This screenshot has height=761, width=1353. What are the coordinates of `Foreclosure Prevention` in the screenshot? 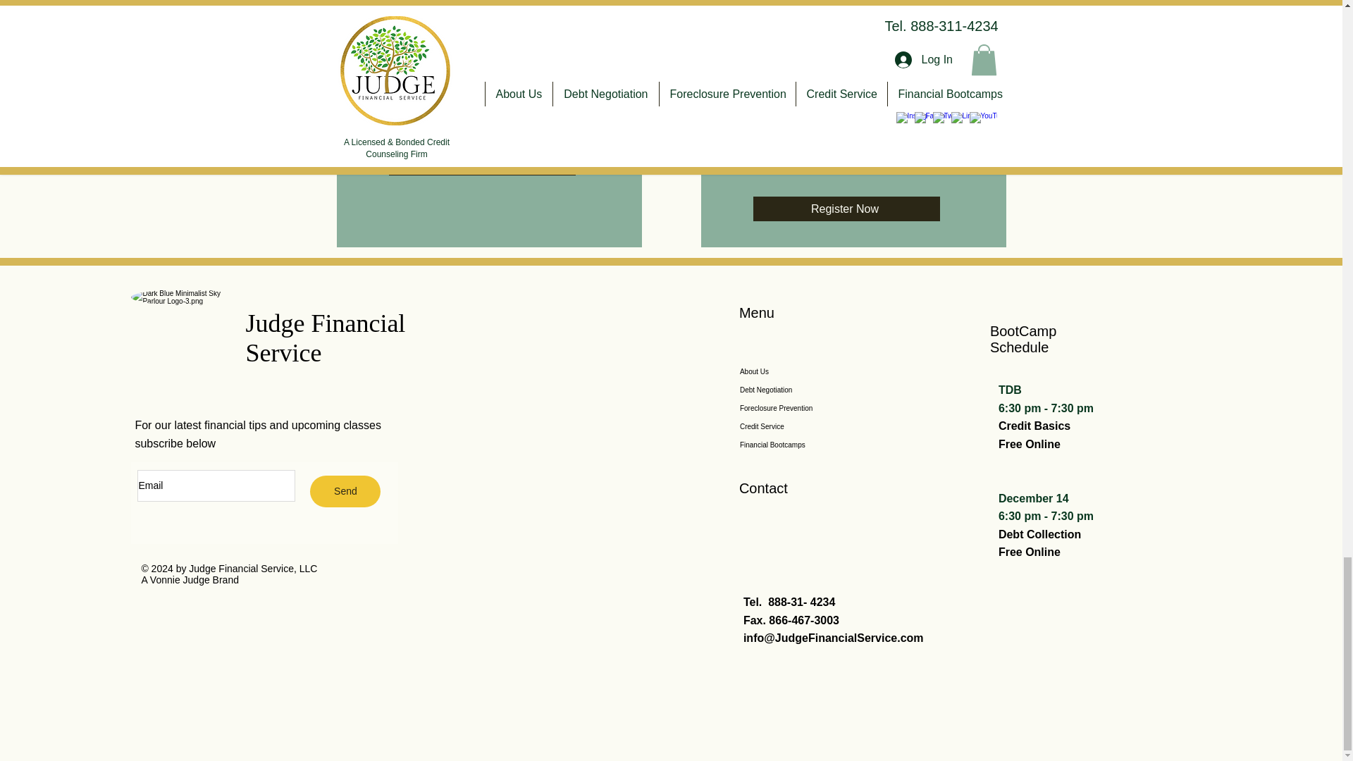 It's located at (810, 409).